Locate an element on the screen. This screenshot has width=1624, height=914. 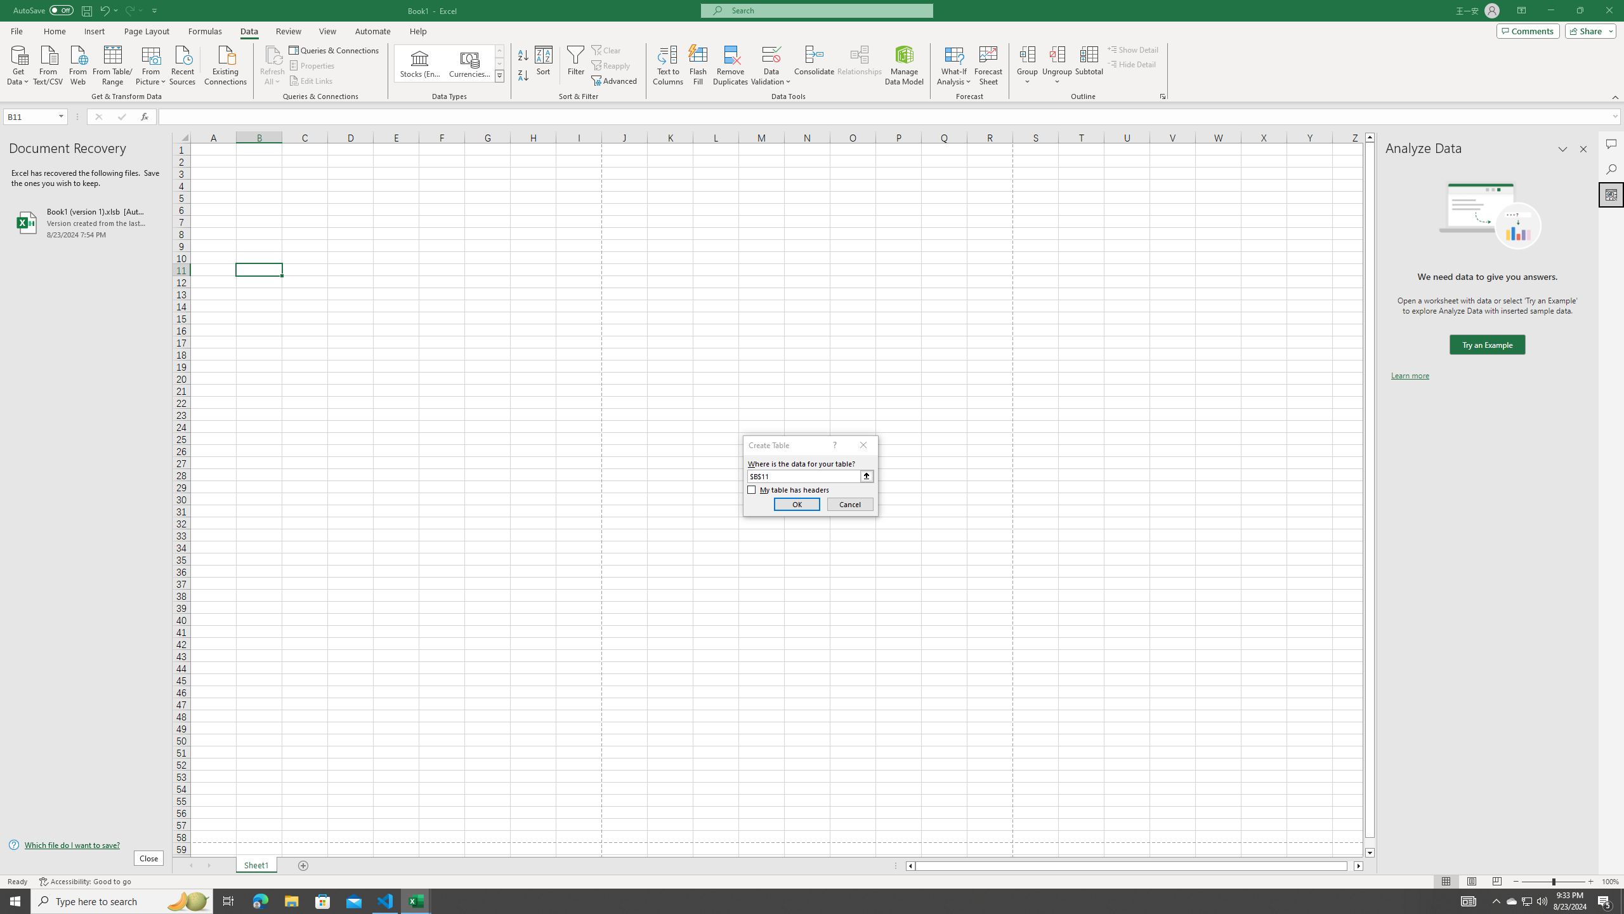
From Web is located at coordinates (77, 64).